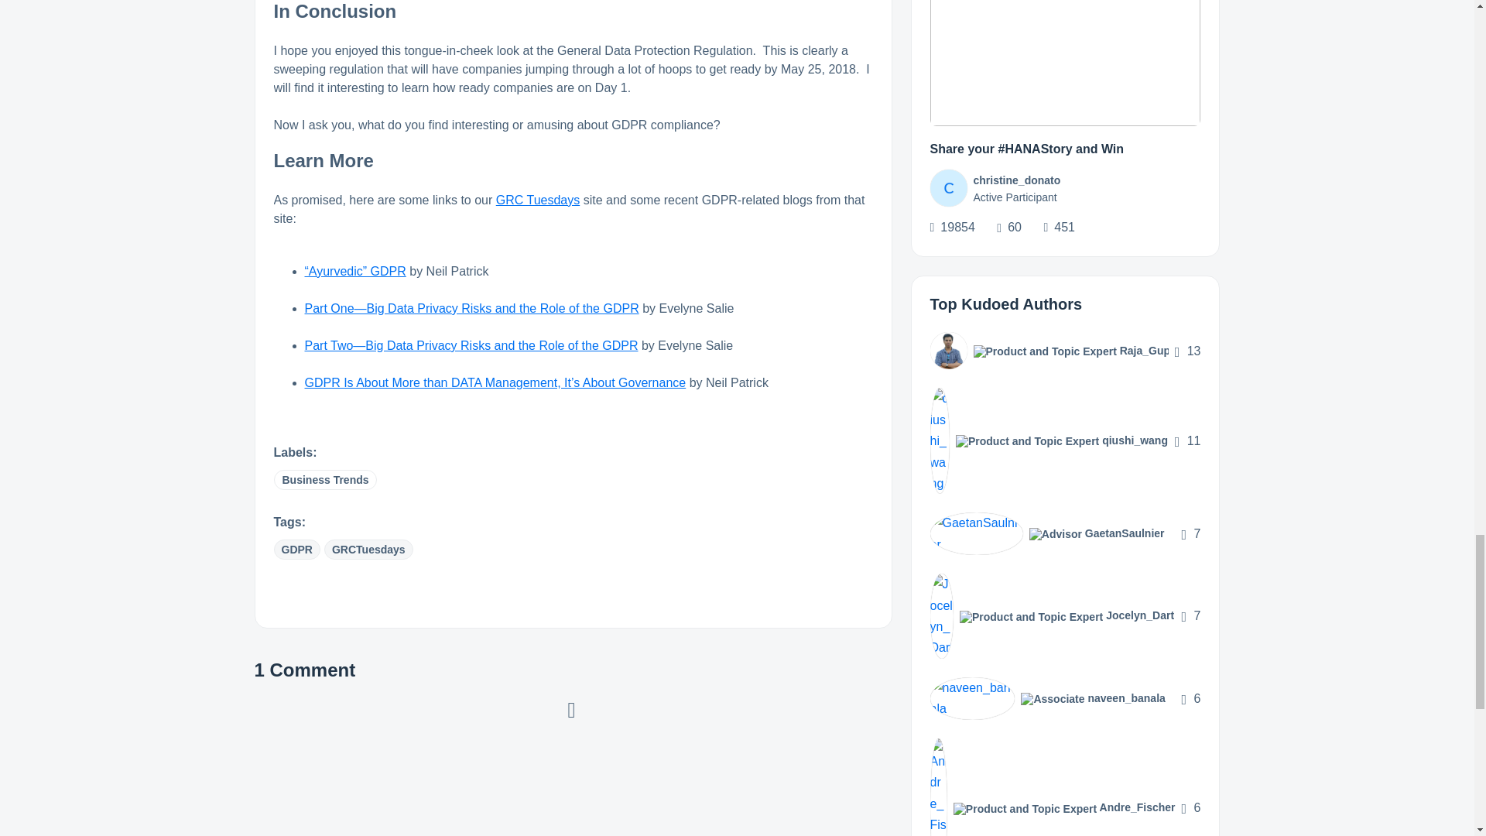 Image resolution: width=1486 pixels, height=836 pixels. I want to click on GRC Tuesdays, so click(537, 200).